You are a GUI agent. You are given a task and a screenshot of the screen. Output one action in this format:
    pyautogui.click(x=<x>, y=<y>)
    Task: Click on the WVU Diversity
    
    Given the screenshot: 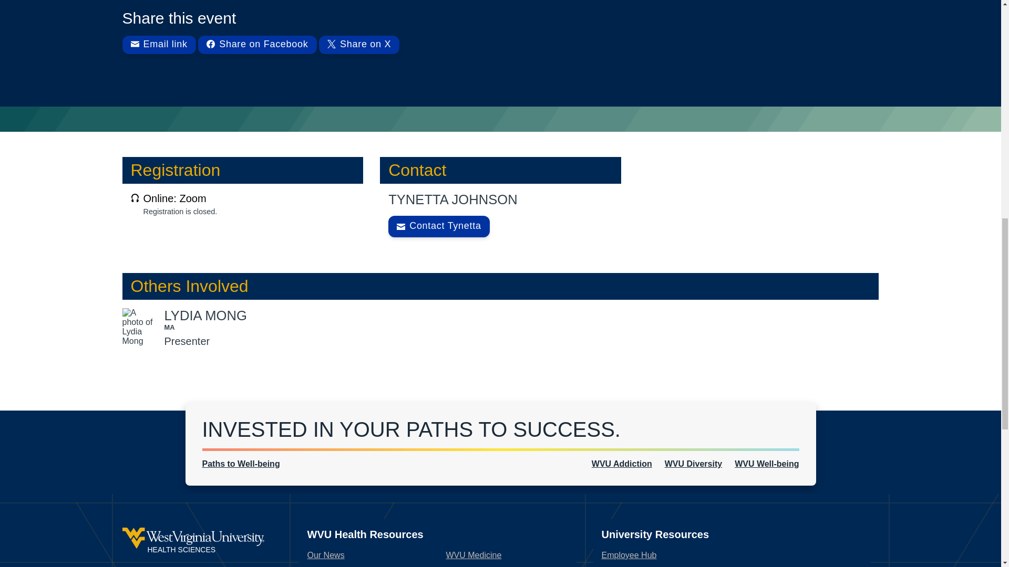 What is the action you would take?
    pyautogui.click(x=694, y=464)
    